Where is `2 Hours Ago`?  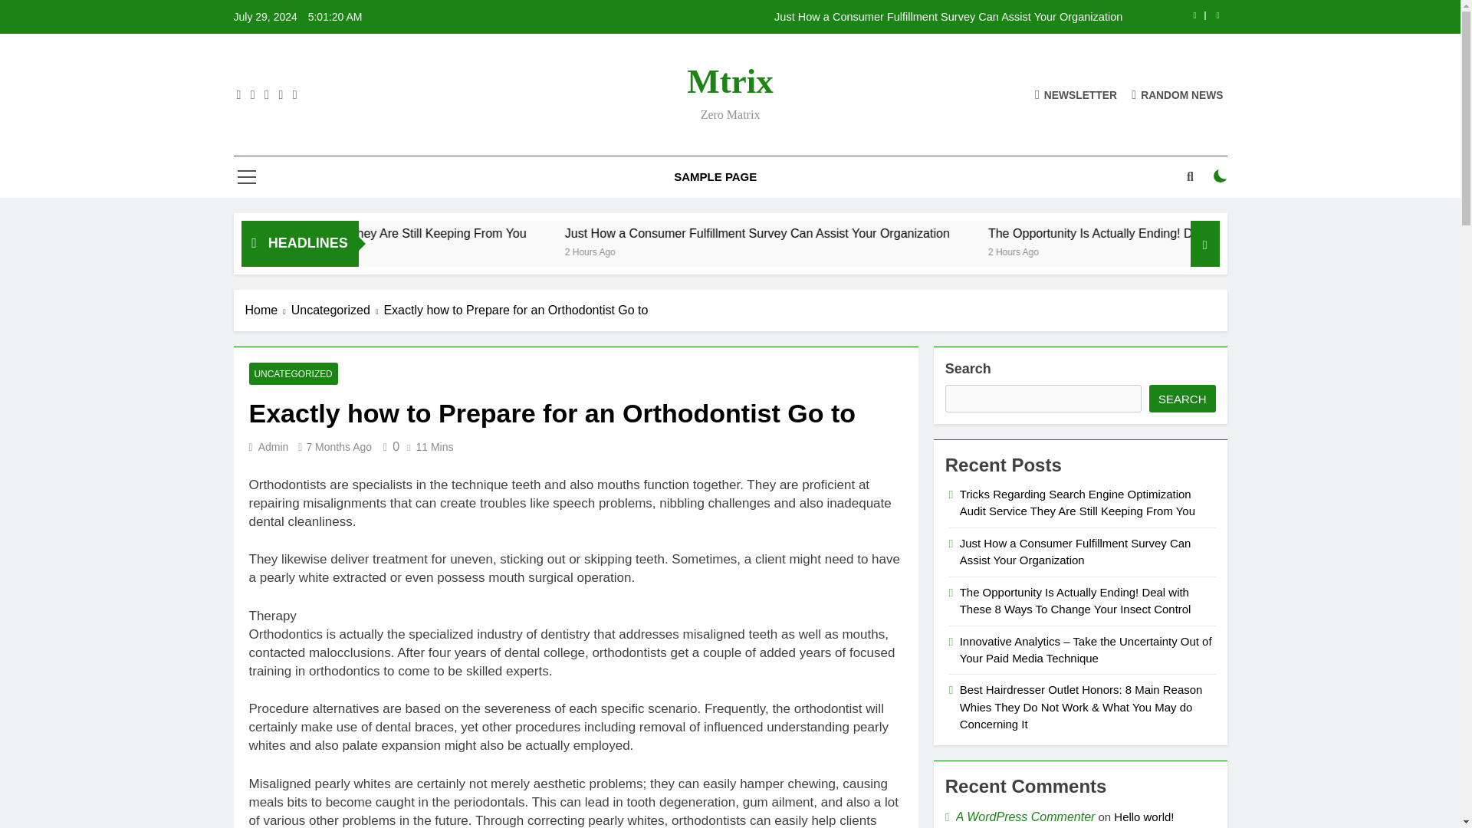
2 Hours Ago is located at coordinates (828, 250).